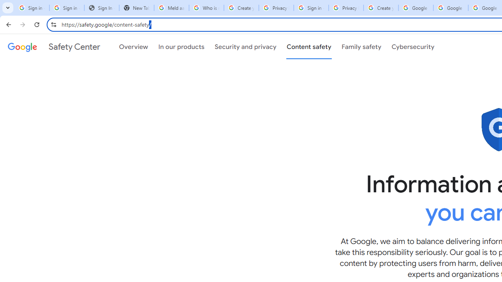  Describe the element at coordinates (32, 8) in the screenshot. I see `Sign in - Google Accounts` at that location.